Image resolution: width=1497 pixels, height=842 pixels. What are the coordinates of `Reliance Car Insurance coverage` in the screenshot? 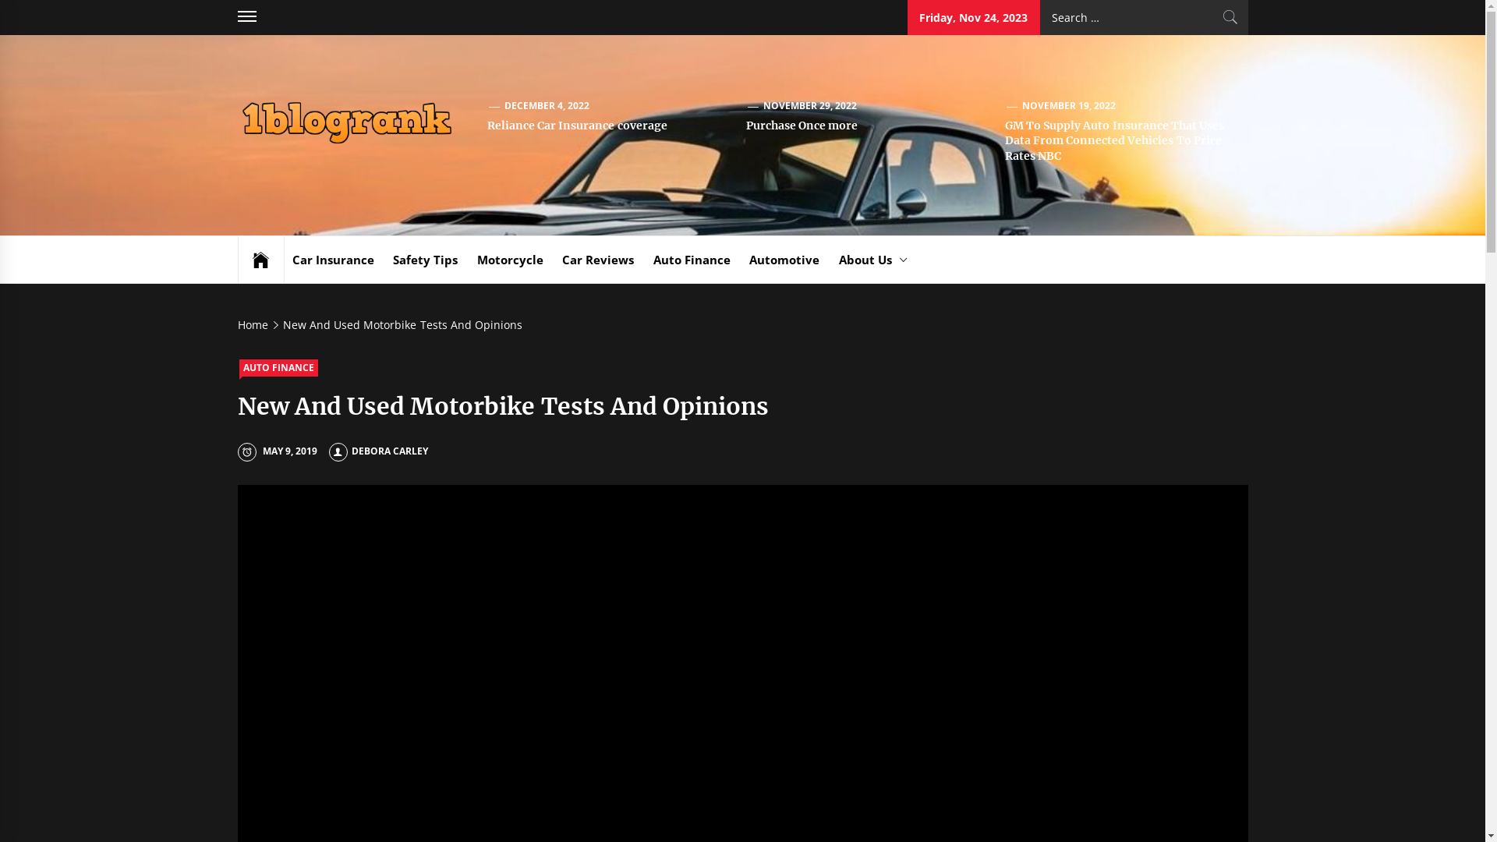 It's located at (577, 126).